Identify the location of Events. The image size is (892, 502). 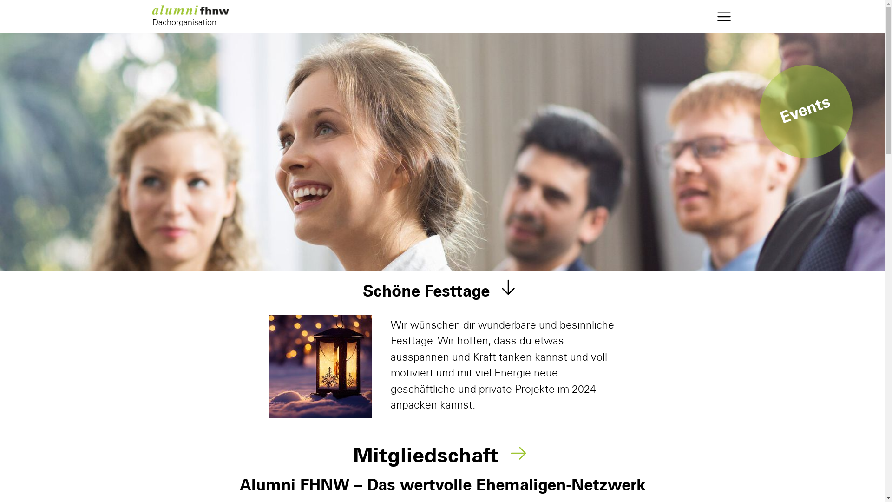
(793, 99).